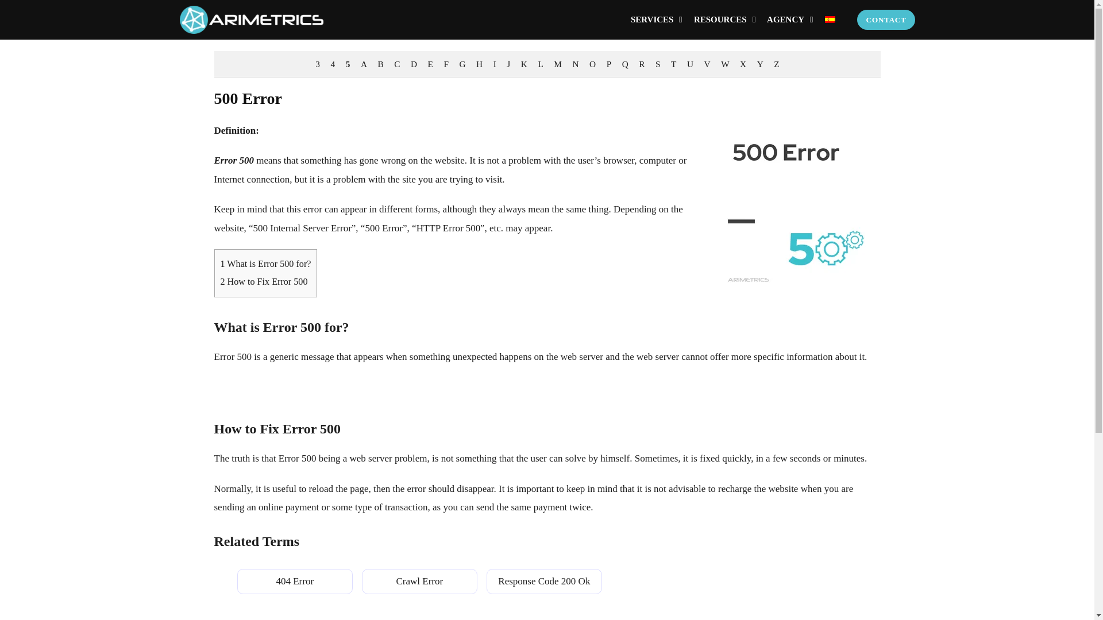 The width and height of the screenshot is (1103, 620). Describe the element at coordinates (653, 20) in the screenshot. I see `SERVICES` at that location.